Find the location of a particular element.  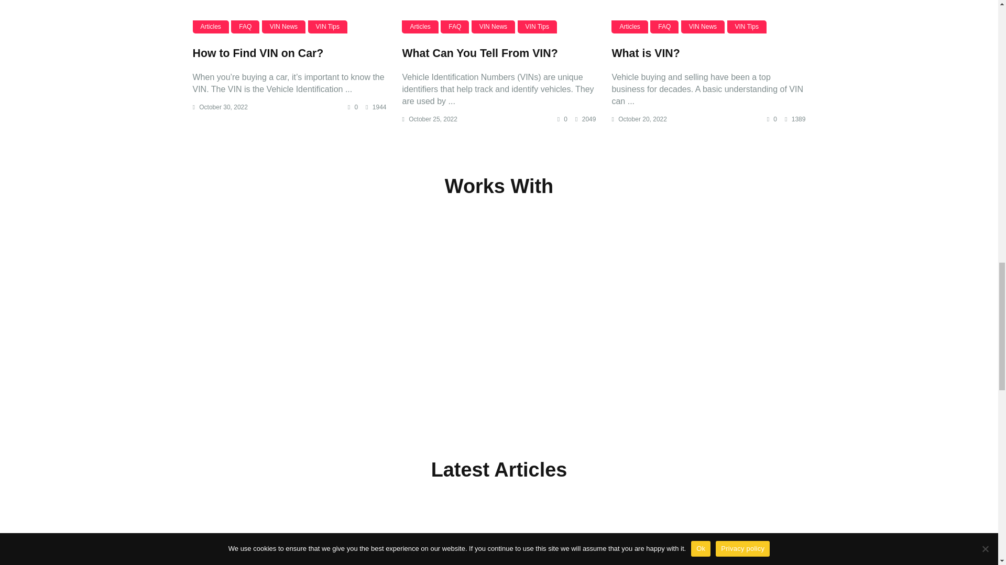

What Can You Tell From VIN? is located at coordinates (479, 53).